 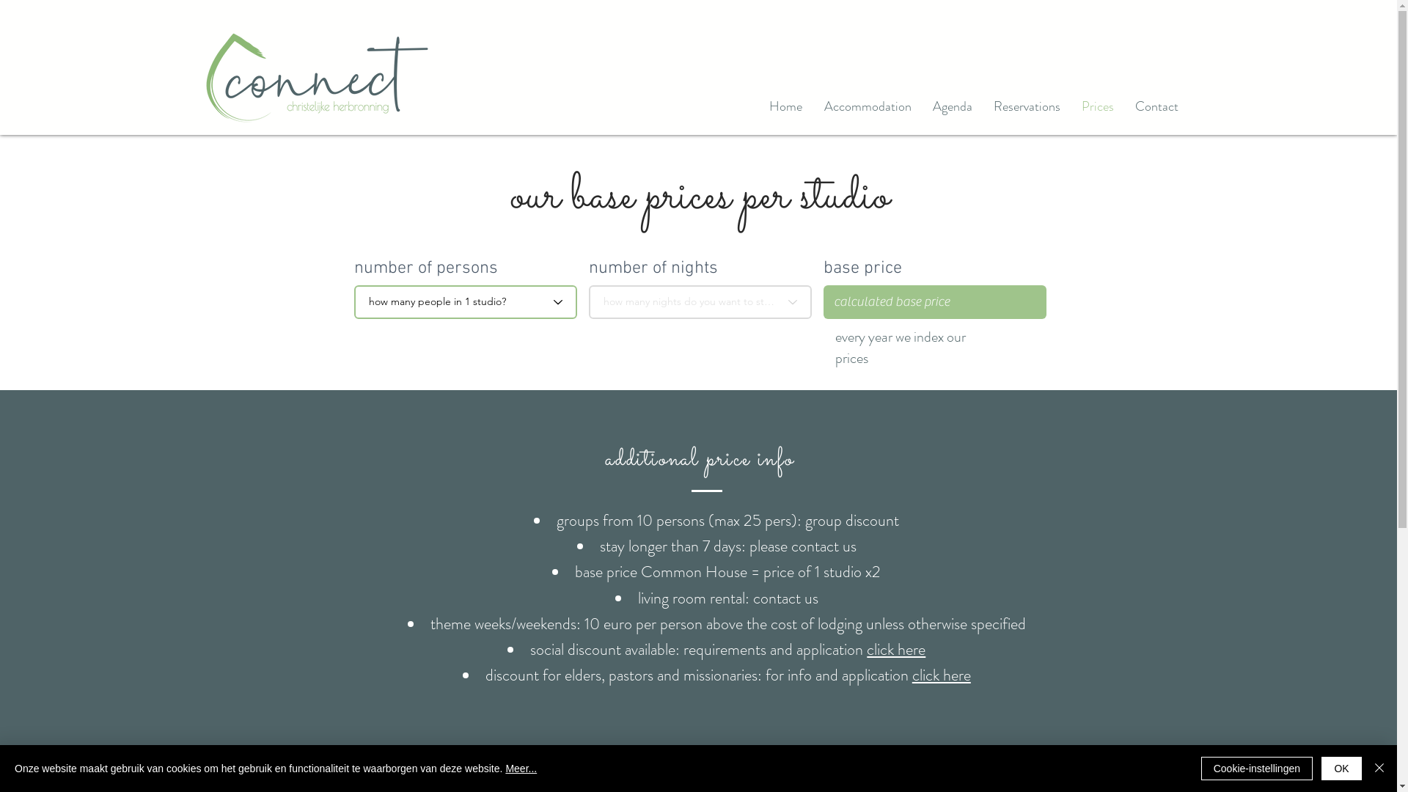 What do you see at coordinates (942, 675) in the screenshot?
I see `click here` at bounding box center [942, 675].